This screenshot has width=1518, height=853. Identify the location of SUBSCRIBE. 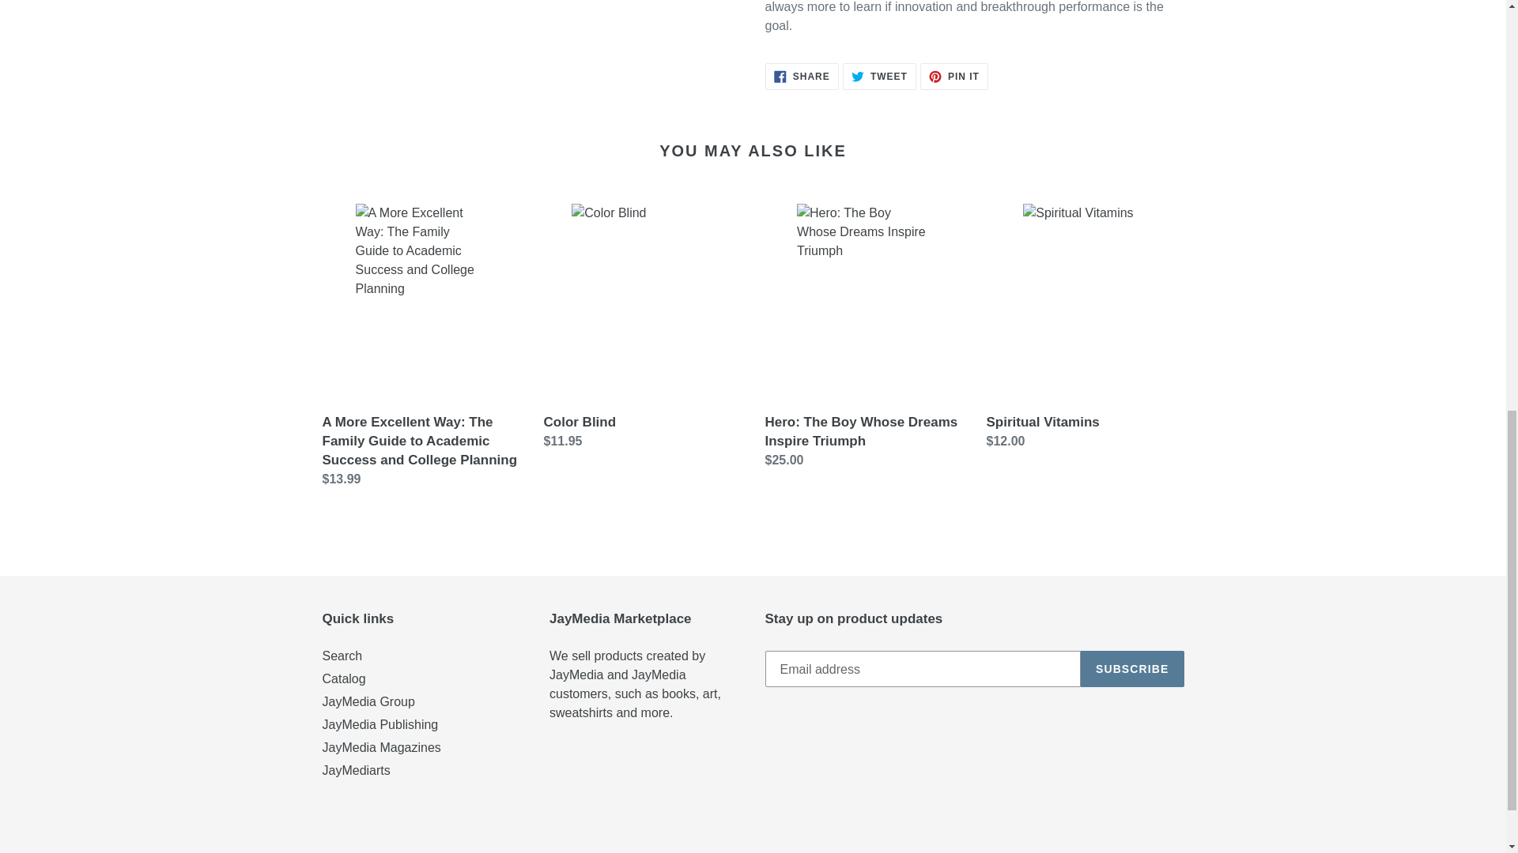
(879, 76).